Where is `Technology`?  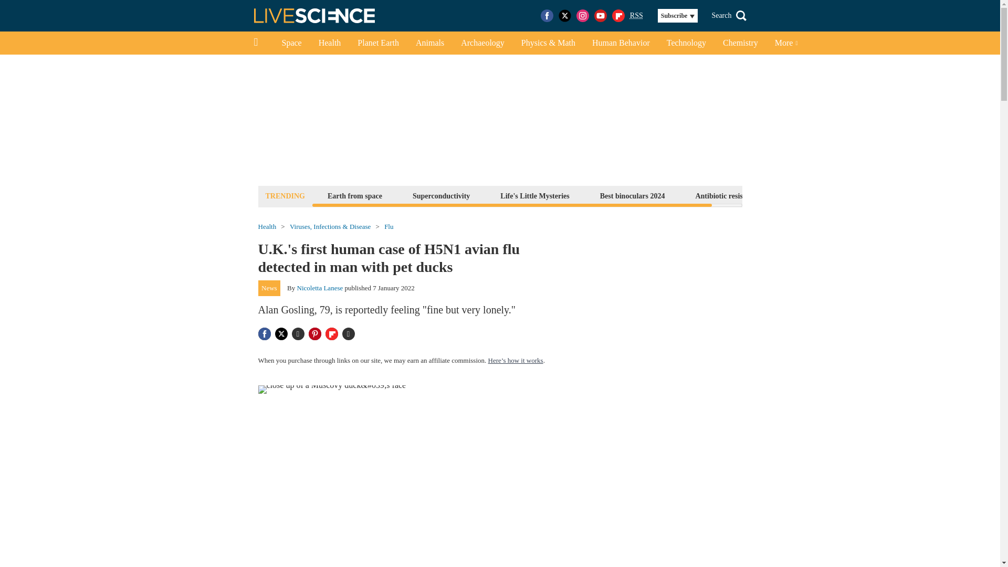 Technology is located at coordinates (686, 43).